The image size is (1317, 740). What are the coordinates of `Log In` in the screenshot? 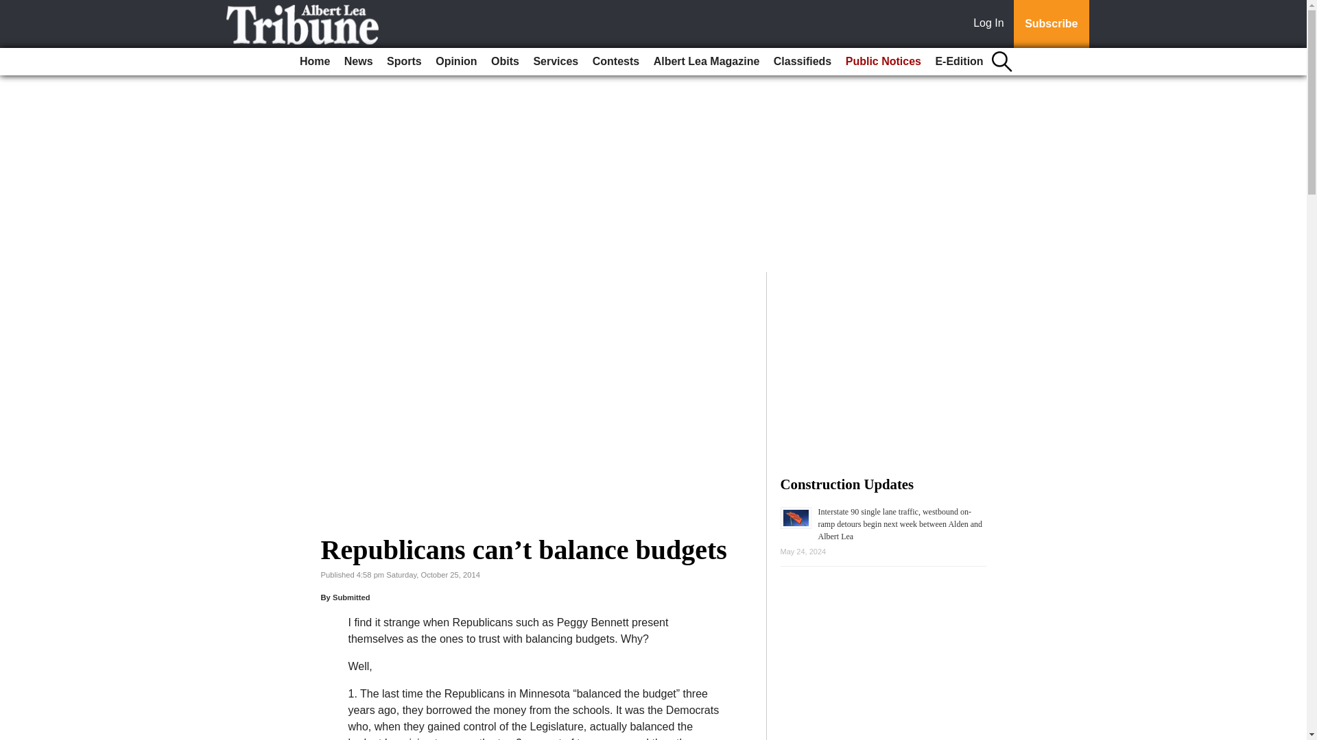 It's located at (991, 24).